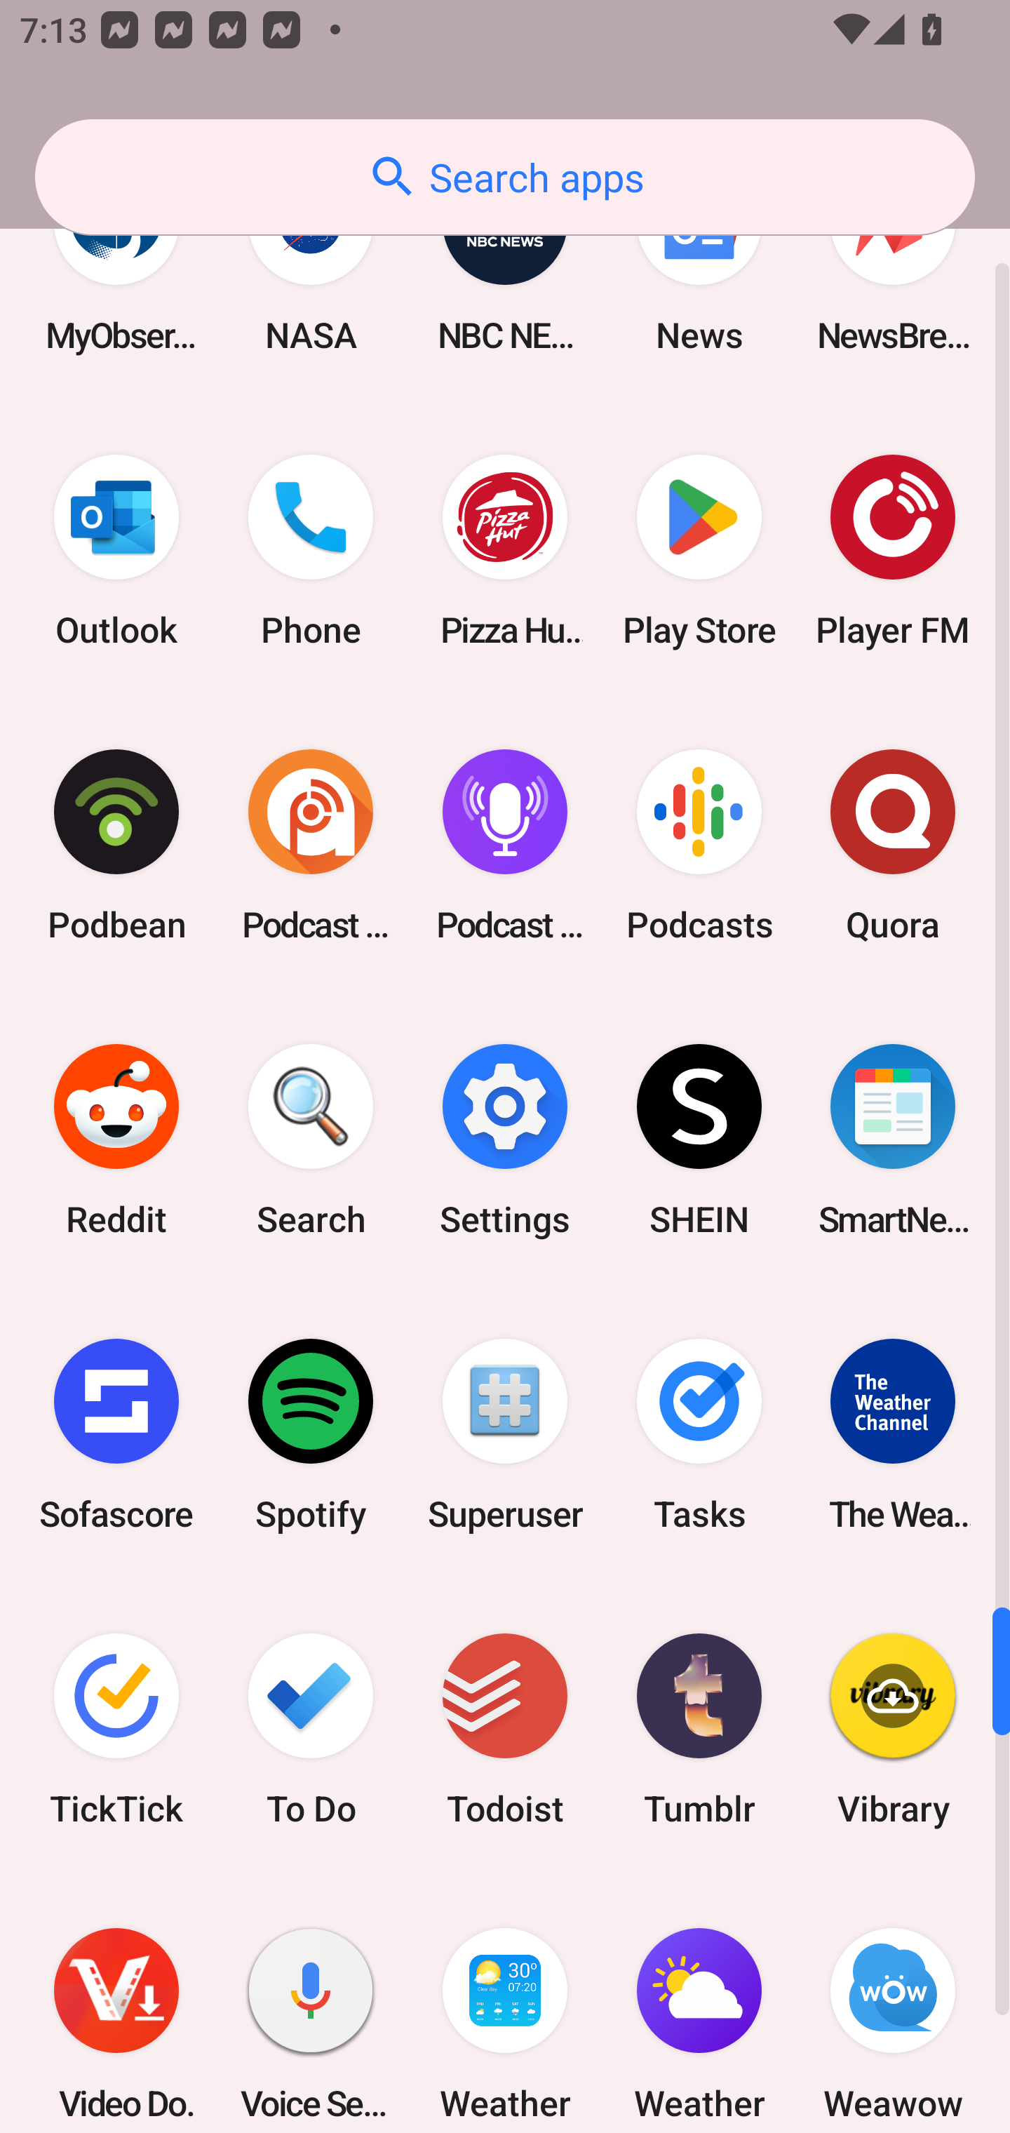 The image size is (1010, 2133). What do you see at coordinates (505, 1730) in the screenshot?
I see `Todoist` at bounding box center [505, 1730].